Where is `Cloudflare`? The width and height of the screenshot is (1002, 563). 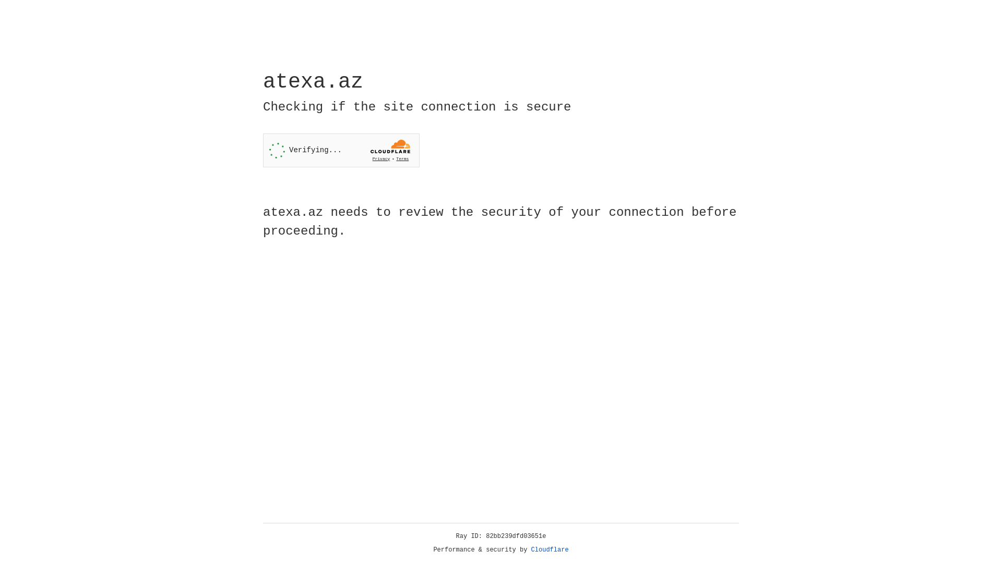 Cloudflare is located at coordinates (550, 550).